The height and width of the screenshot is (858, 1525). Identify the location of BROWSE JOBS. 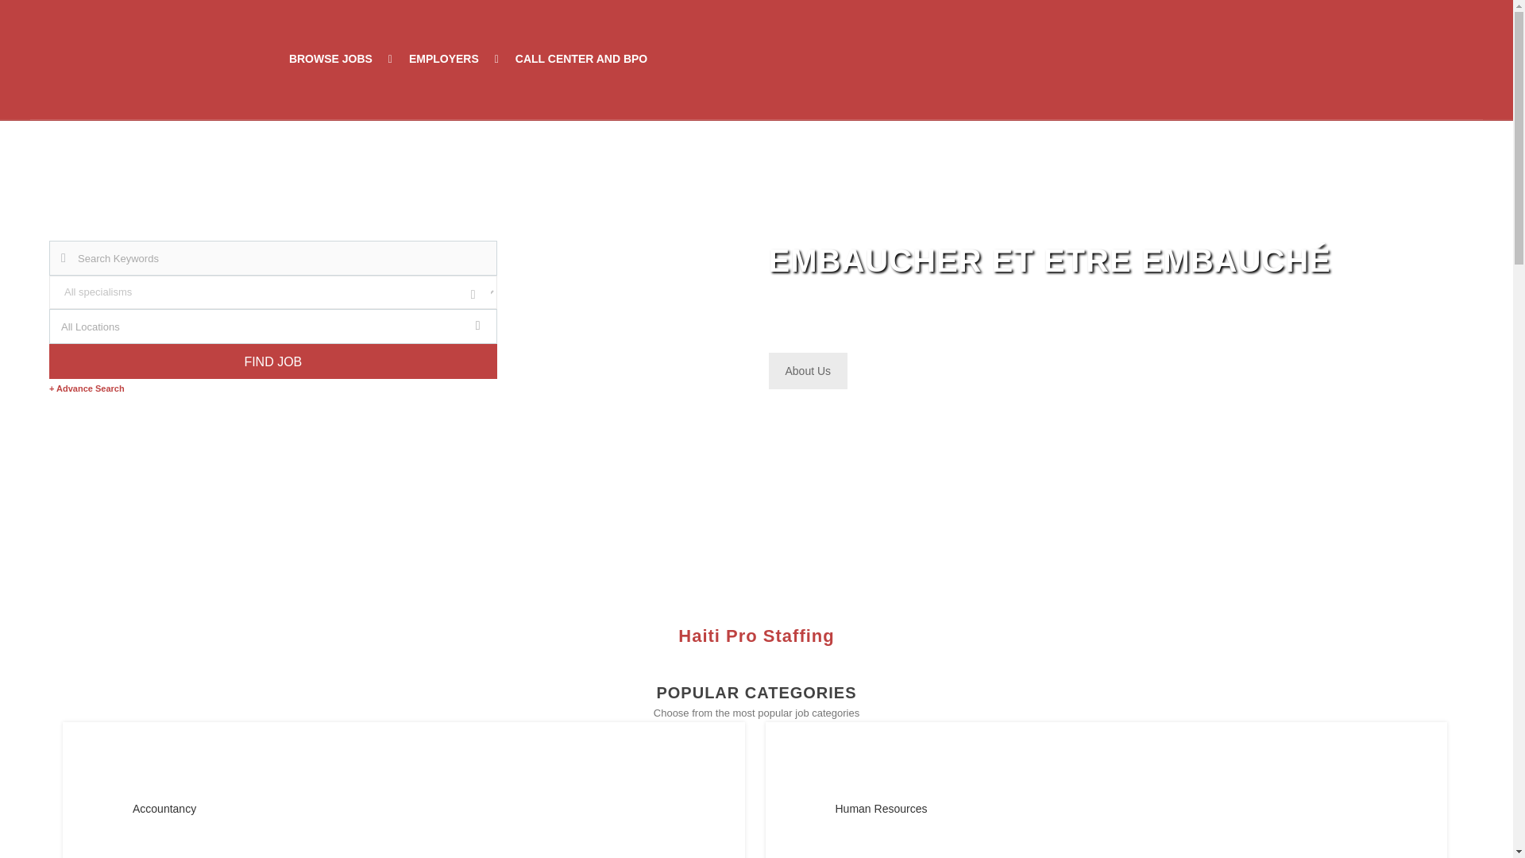
(330, 59).